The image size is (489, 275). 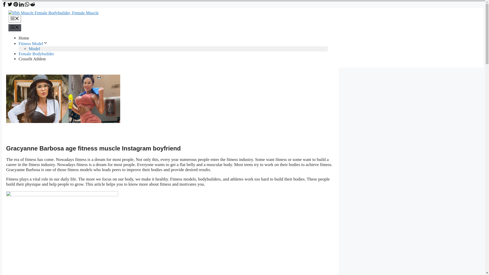 I want to click on Menu, so click(x=15, y=28).